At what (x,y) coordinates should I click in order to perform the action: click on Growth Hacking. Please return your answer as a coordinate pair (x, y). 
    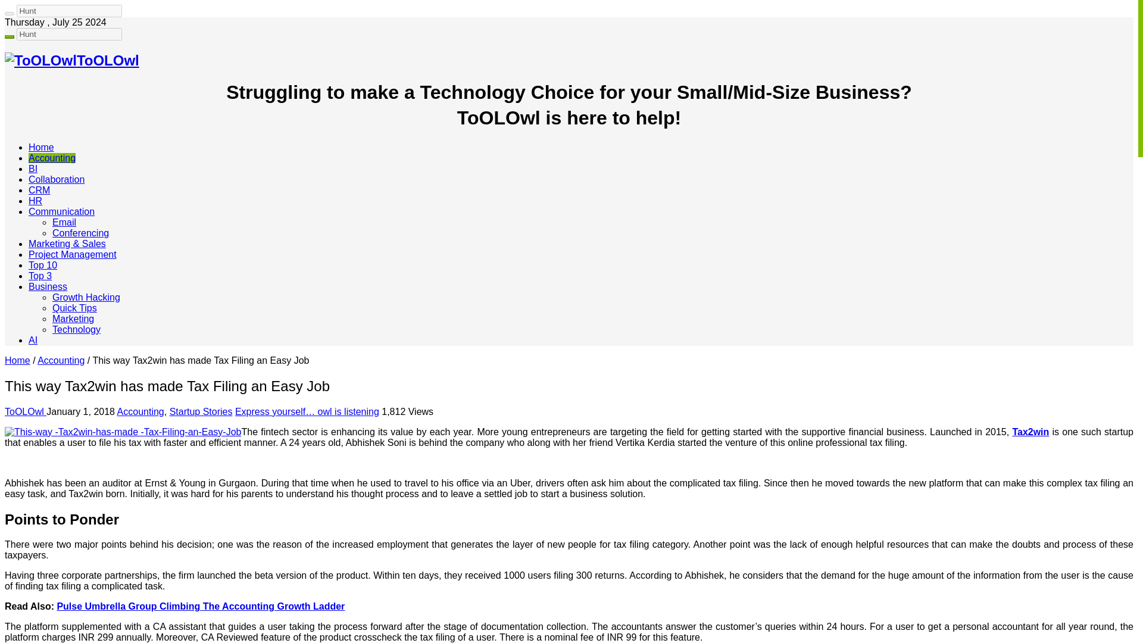
    Looking at the image, I should click on (86, 297).